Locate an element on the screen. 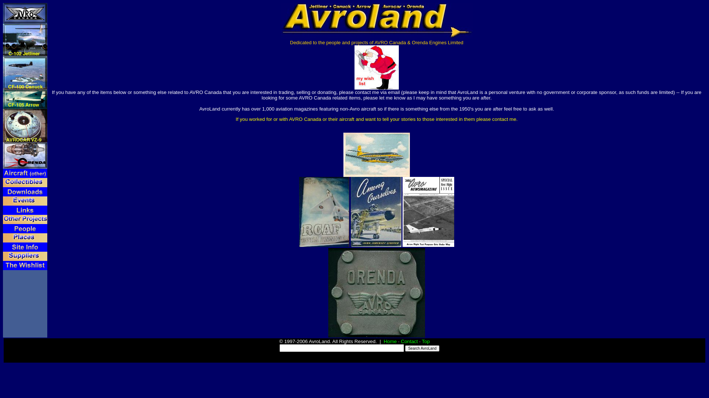 Image resolution: width=709 pixels, height=398 pixels. Home is located at coordinates (390, 341).